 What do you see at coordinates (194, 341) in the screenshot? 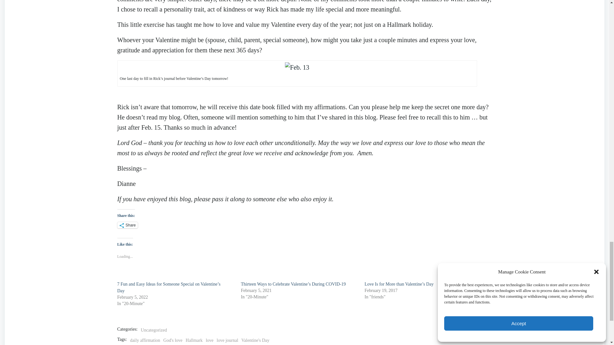
I see `Hallmark Tag` at bounding box center [194, 341].